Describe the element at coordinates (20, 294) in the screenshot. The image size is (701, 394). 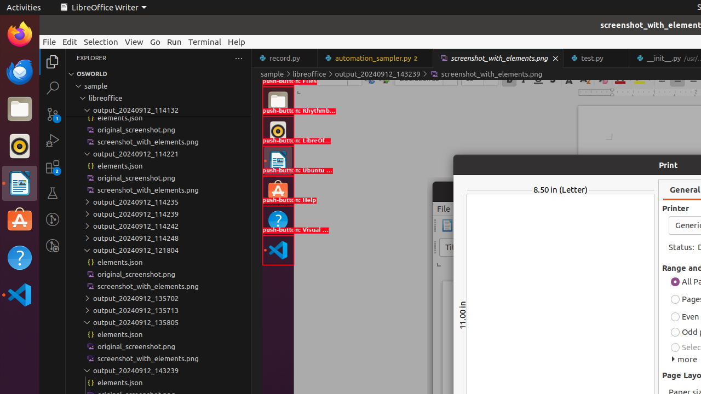
I see `Visual Studio Code` at that location.